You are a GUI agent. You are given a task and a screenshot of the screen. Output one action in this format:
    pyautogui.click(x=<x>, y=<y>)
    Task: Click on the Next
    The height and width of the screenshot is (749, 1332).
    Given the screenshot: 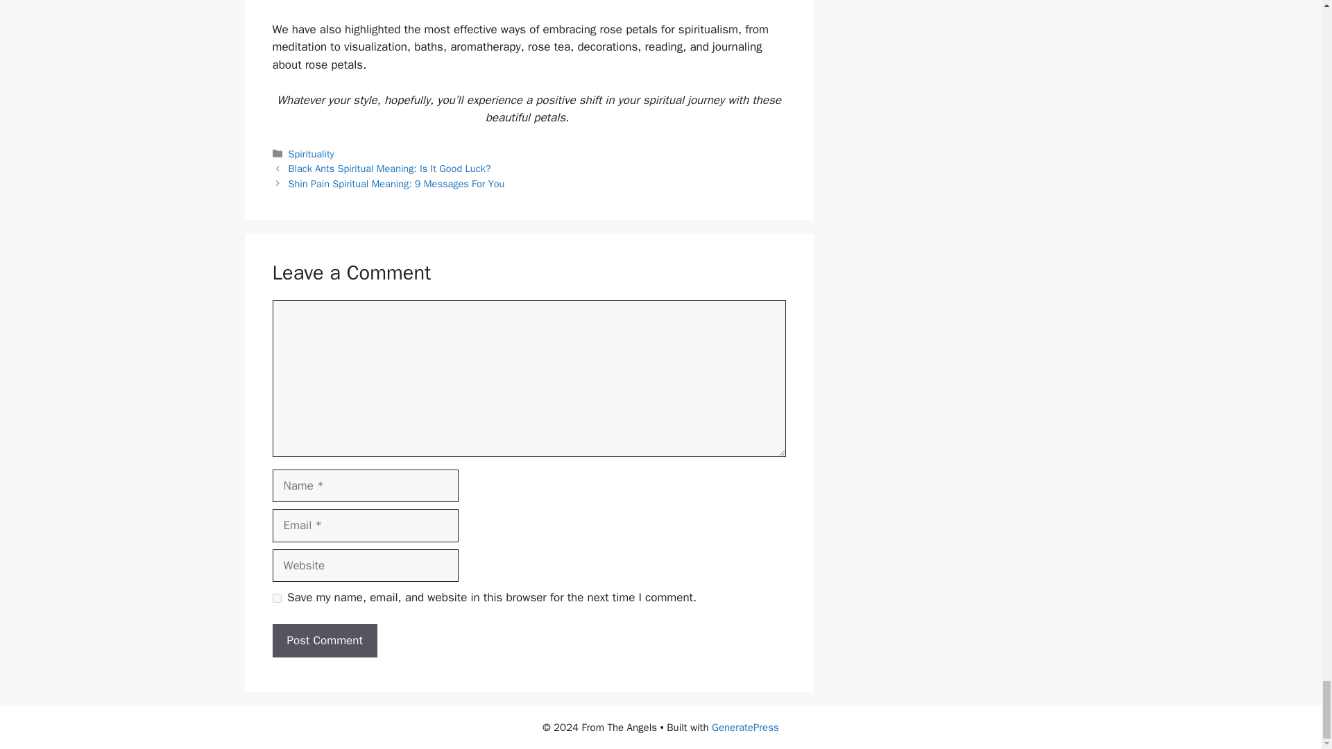 What is the action you would take?
    pyautogui.click(x=397, y=183)
    